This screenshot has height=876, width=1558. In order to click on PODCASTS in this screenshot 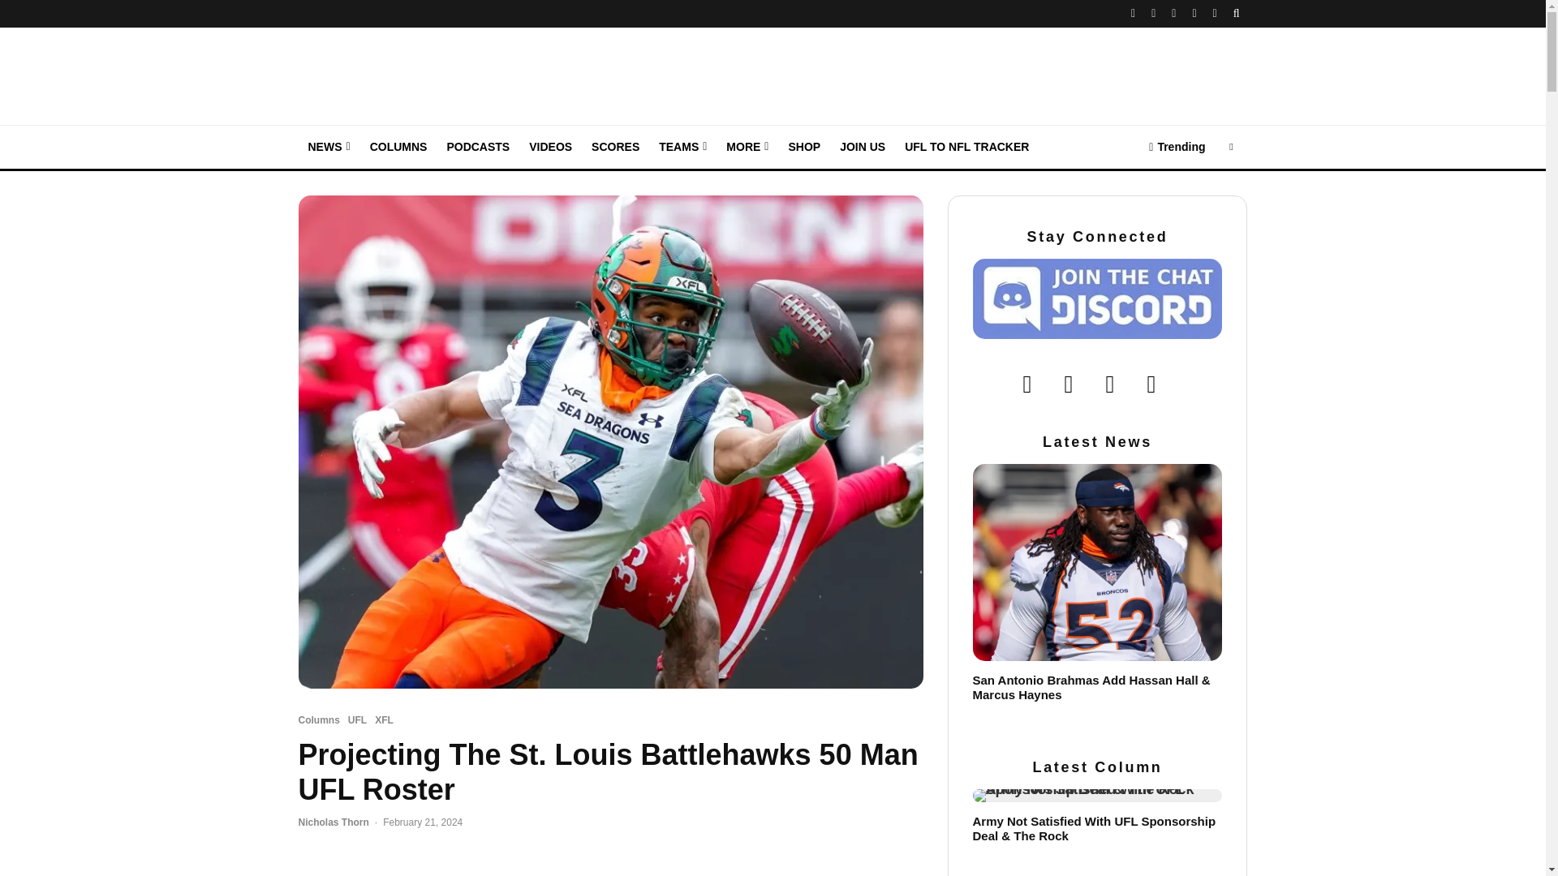, I will do `click(477, 148)`.